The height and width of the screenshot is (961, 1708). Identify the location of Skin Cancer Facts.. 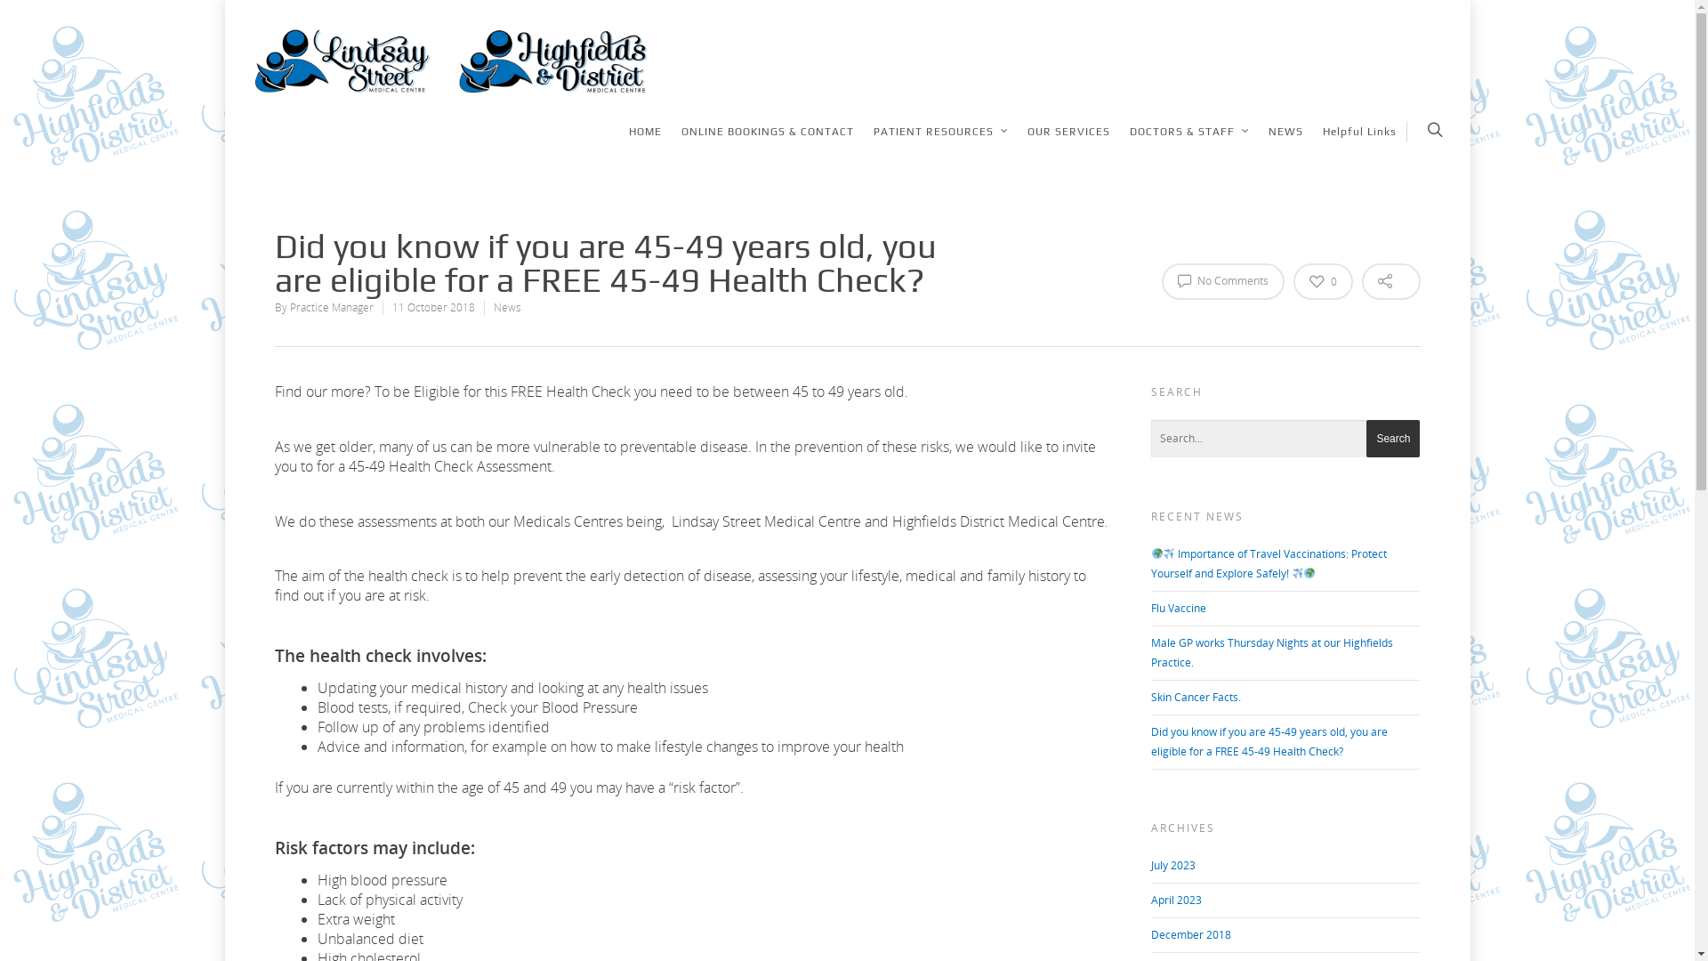
(1196, 698).